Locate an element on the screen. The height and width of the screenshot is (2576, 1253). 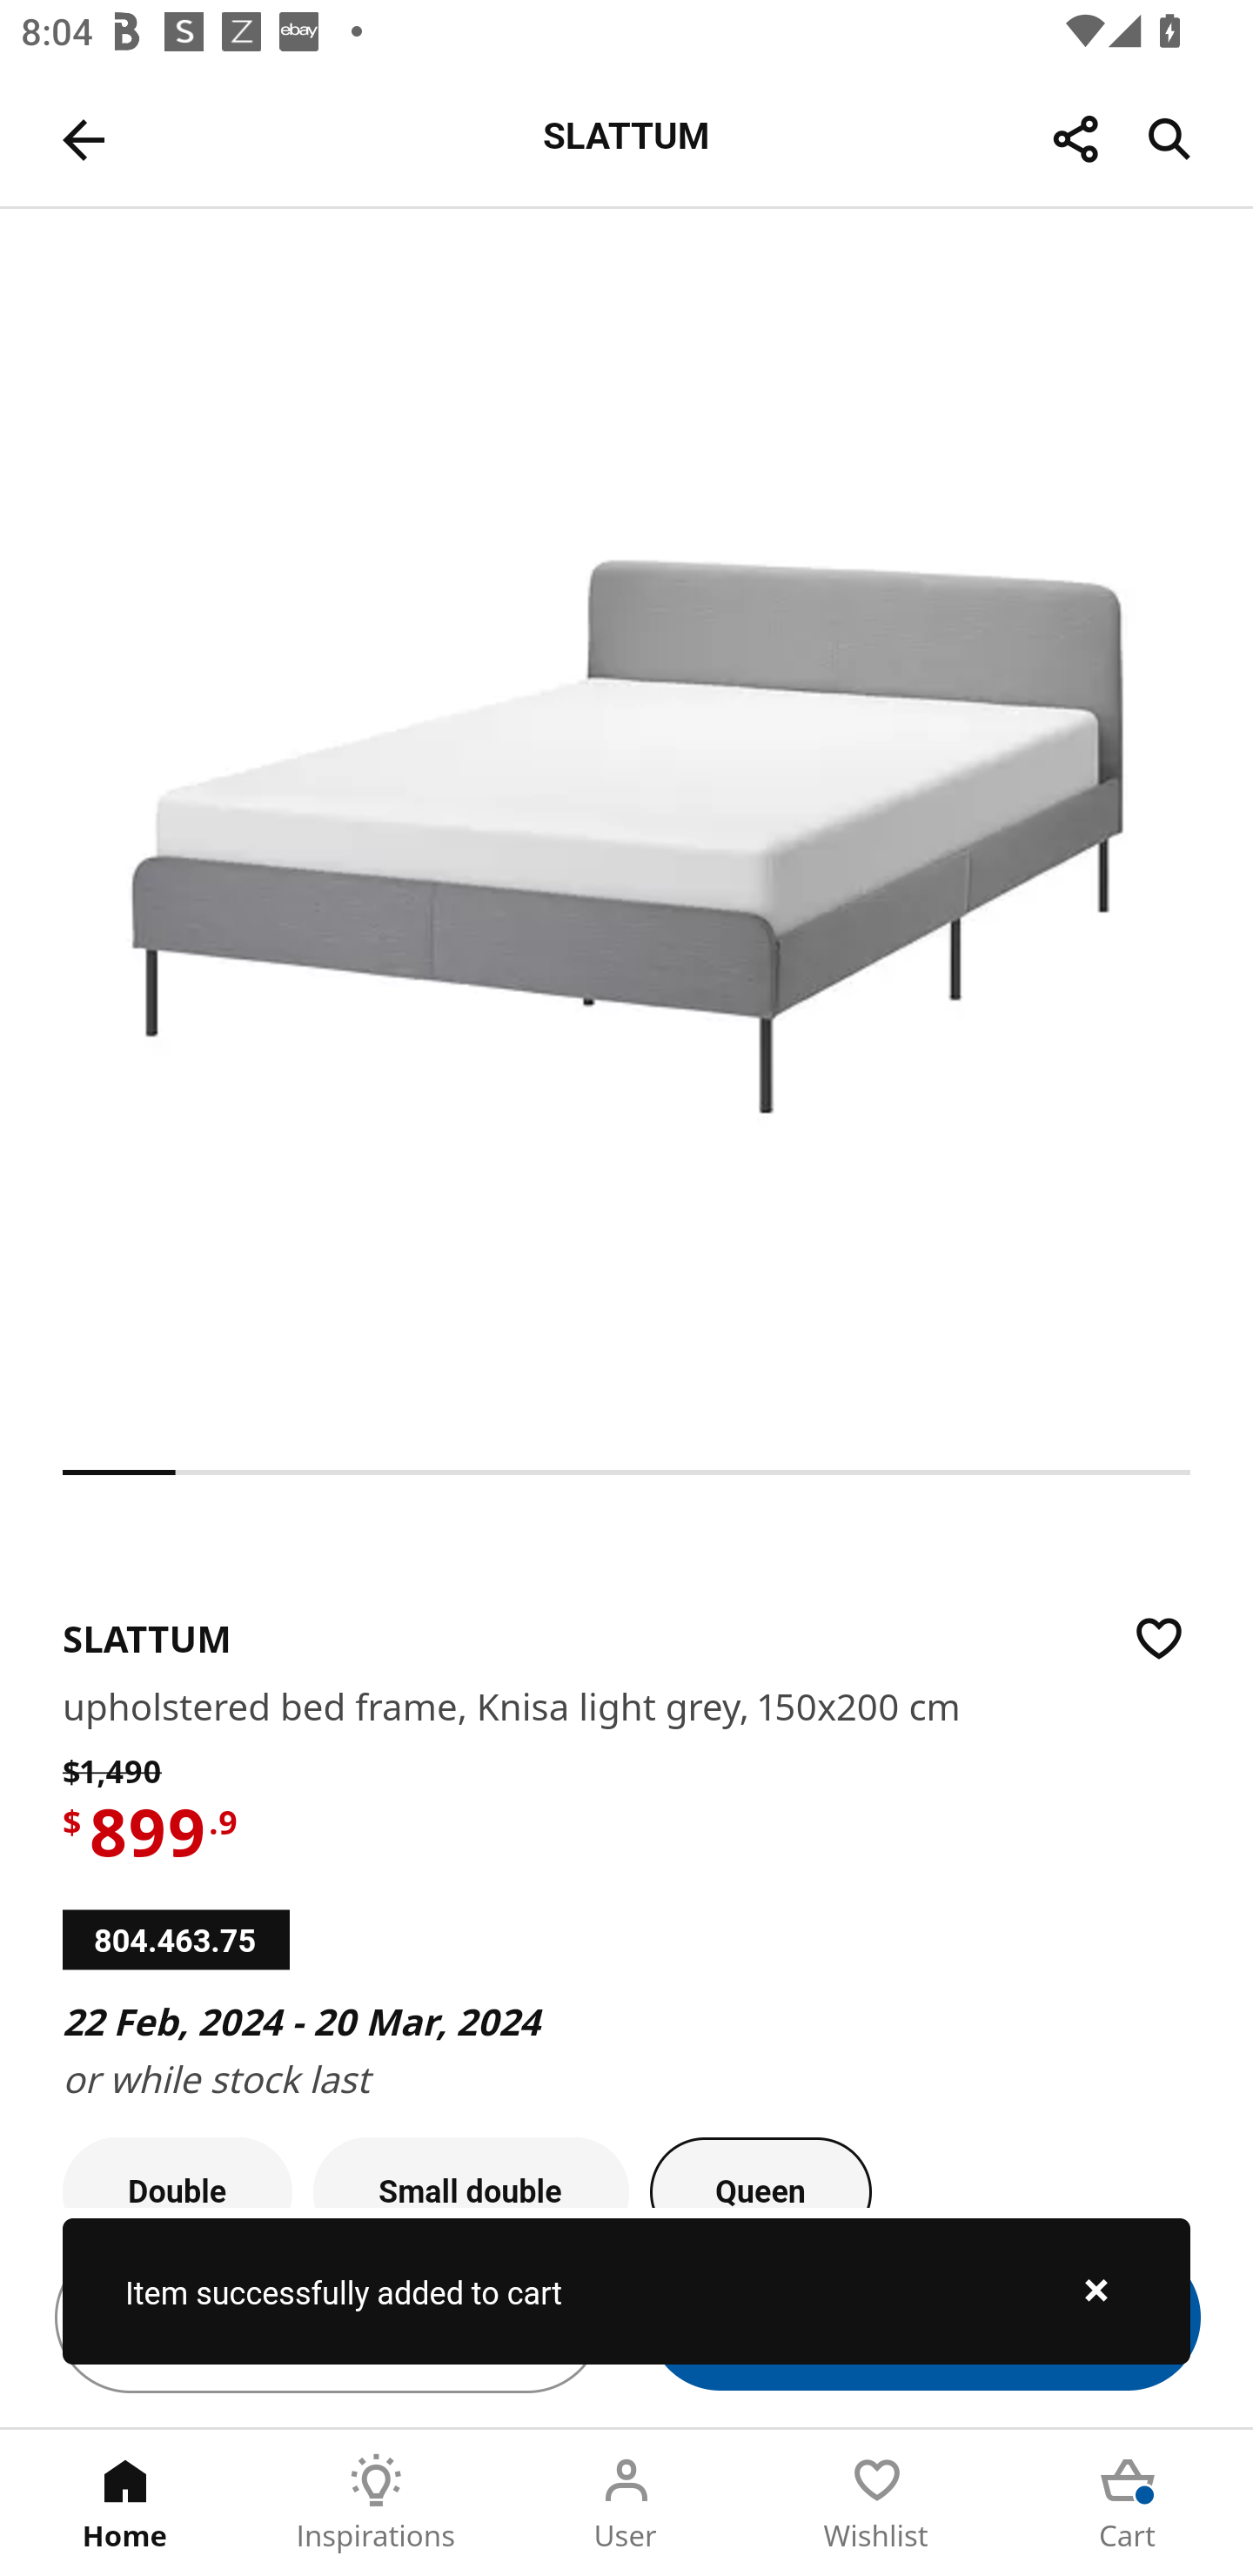
Home
Tab 1 of 5 is located at coordinates (125, 2503).